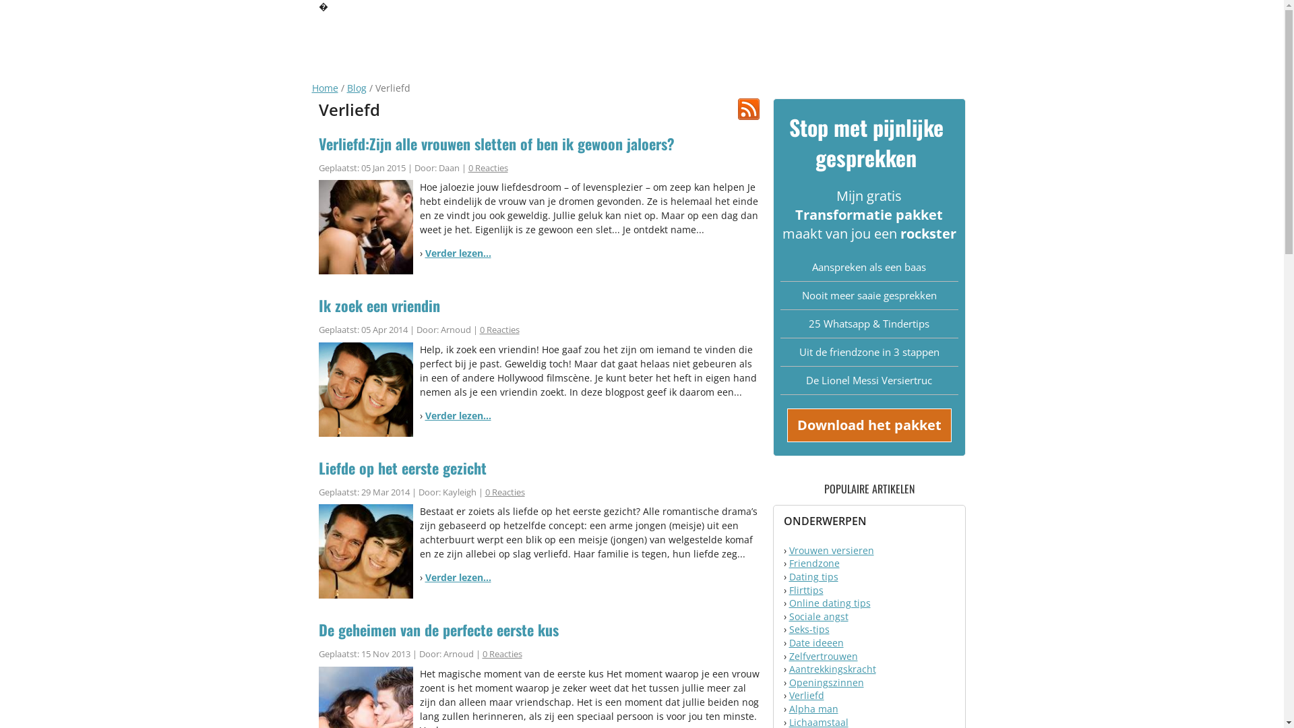 This screenshot has width=1294, height=728. Describe the element at coordinates (576, 27) in the screenshot. I see `GRATIS DATING ADVIES (TIP!)` at that location.